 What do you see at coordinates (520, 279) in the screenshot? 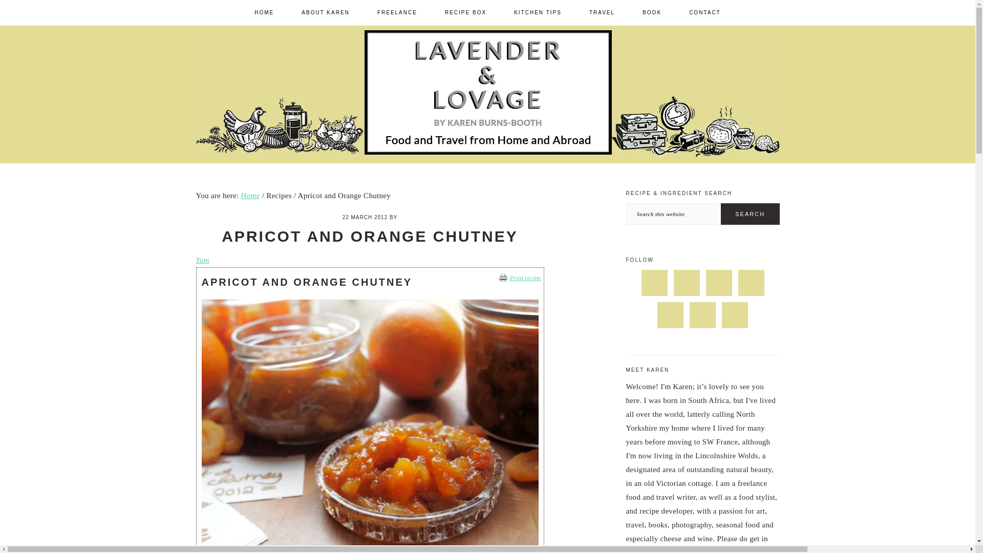
I see `Print recipe` at bounding box center [520, 279].